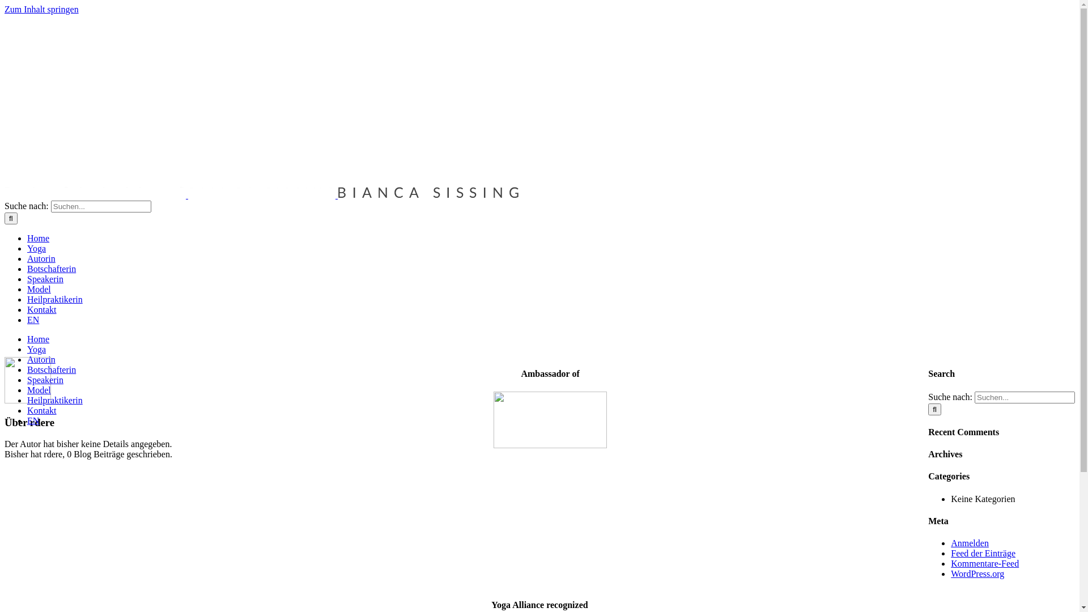  What do you see at coordinates (42, 410) in the screenshot?
I see `Kontakt` at bounding box center [42, 410].